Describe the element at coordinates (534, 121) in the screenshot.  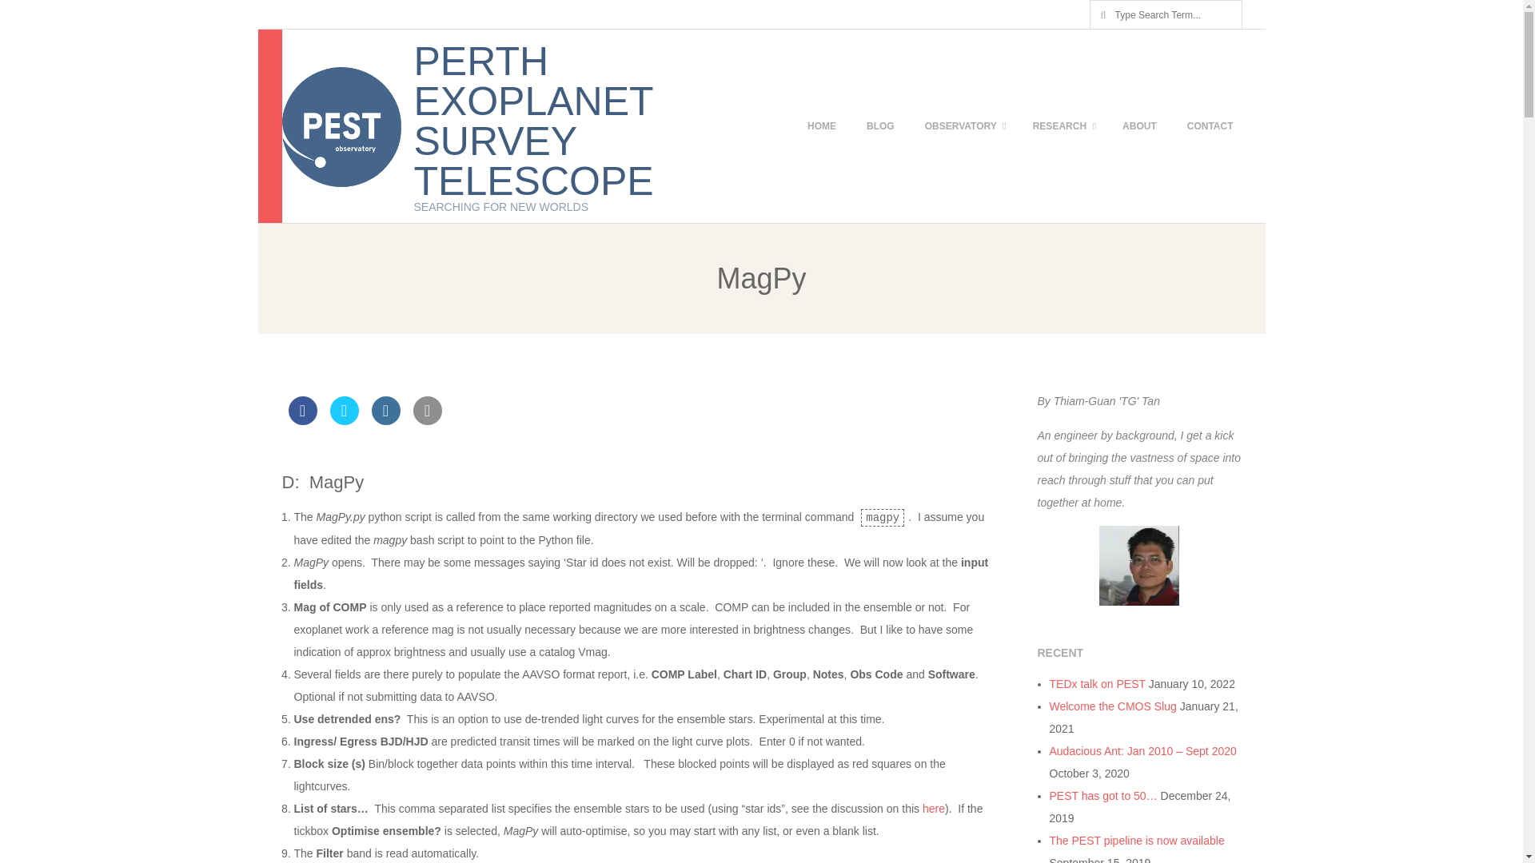
I see `PERTH EXOPLANET SURVEY TELESCOPE` at that location.